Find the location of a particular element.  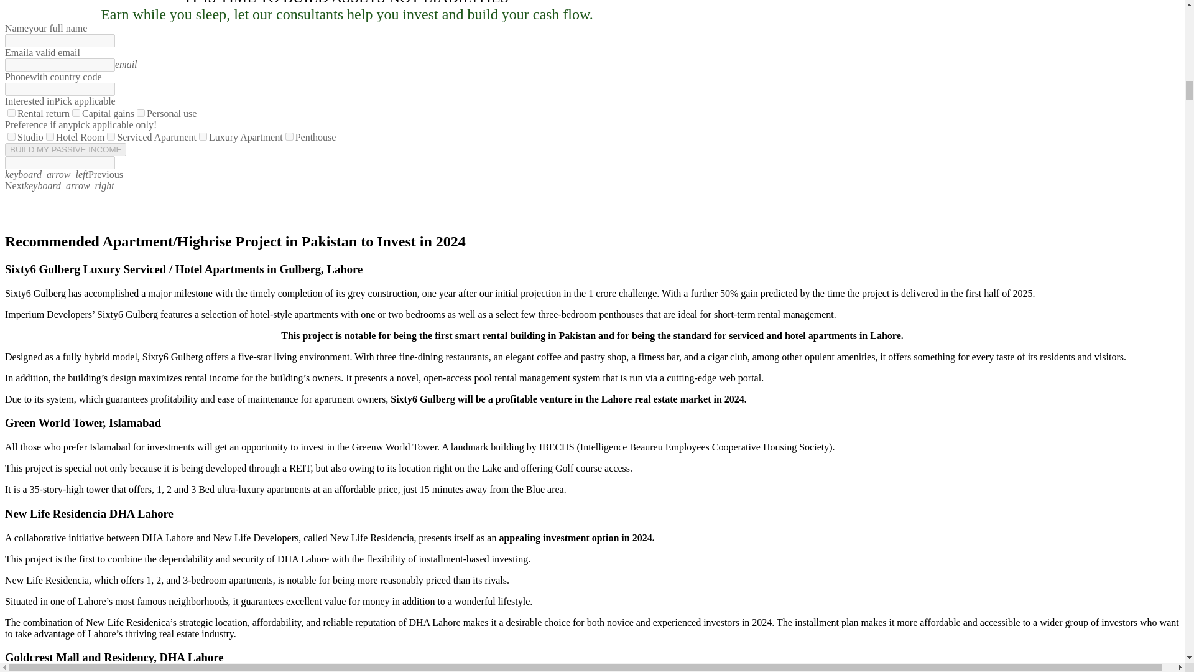

Capital gains is located at coordinates (76, 112).